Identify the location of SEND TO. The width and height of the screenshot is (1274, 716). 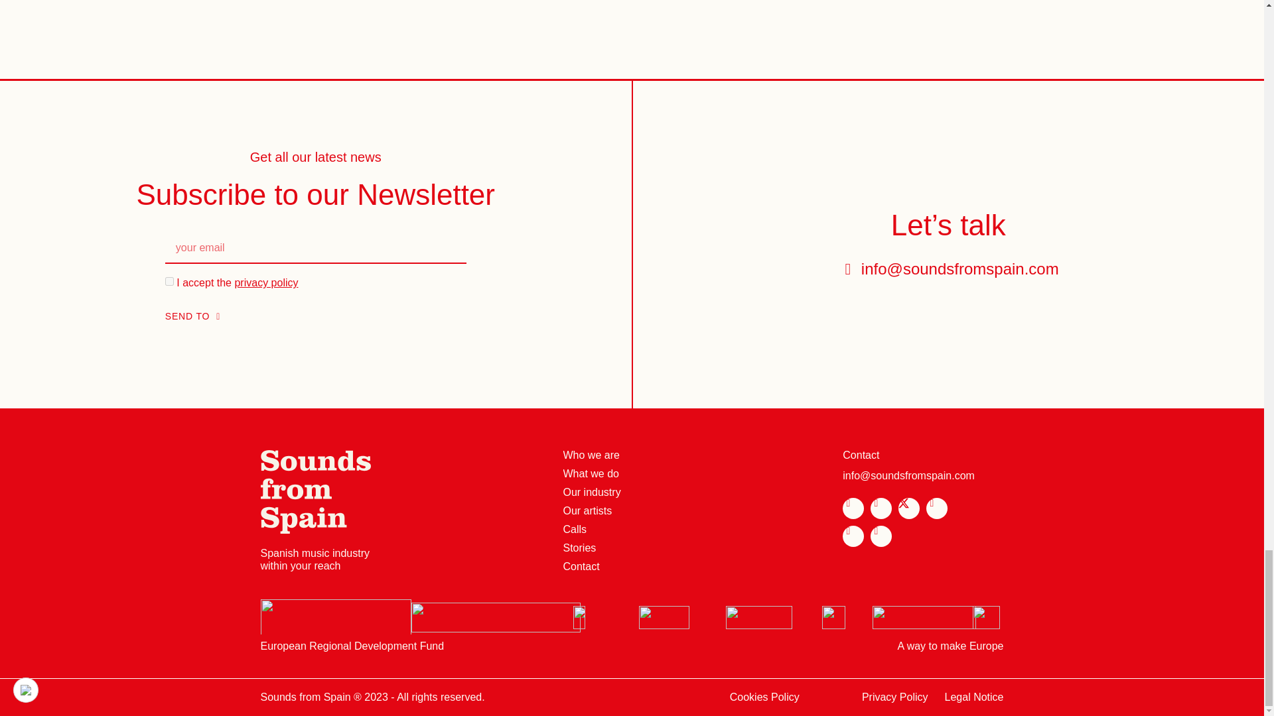
(192, 316).